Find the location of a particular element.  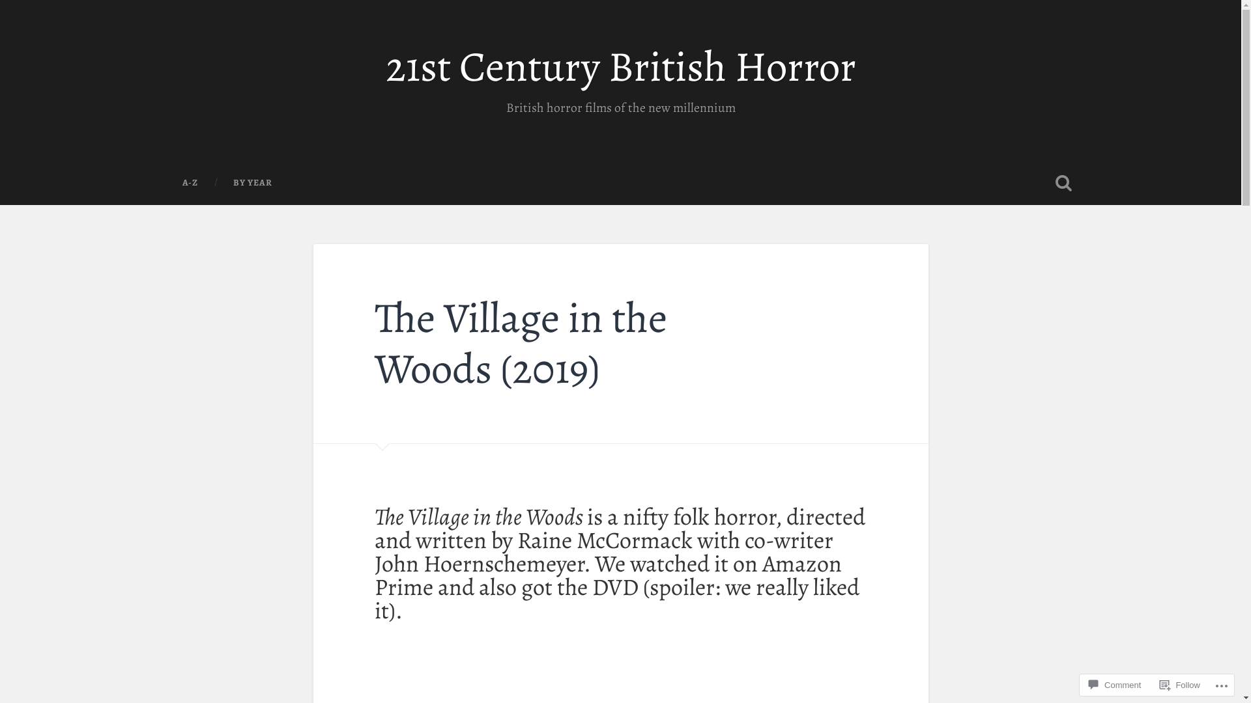

Follow is located at coordinates (1180, 685).